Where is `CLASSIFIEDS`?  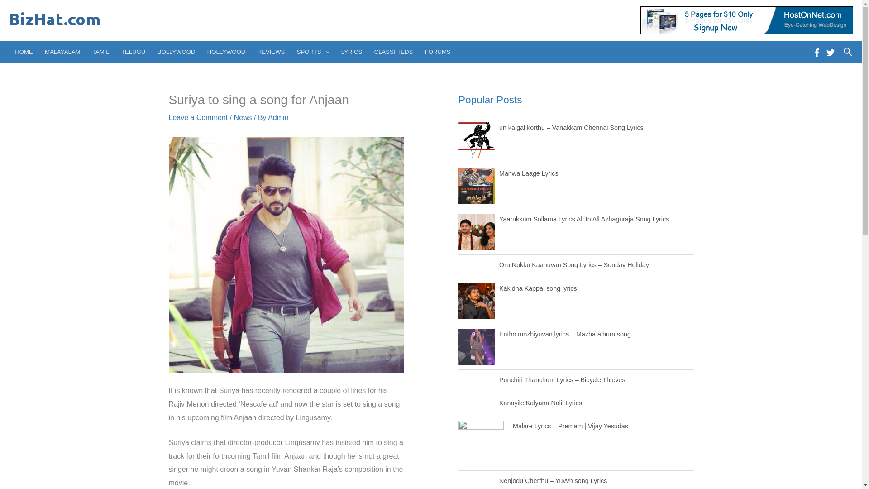 CLASSIFIEDS is located at coordinates (394, 52).